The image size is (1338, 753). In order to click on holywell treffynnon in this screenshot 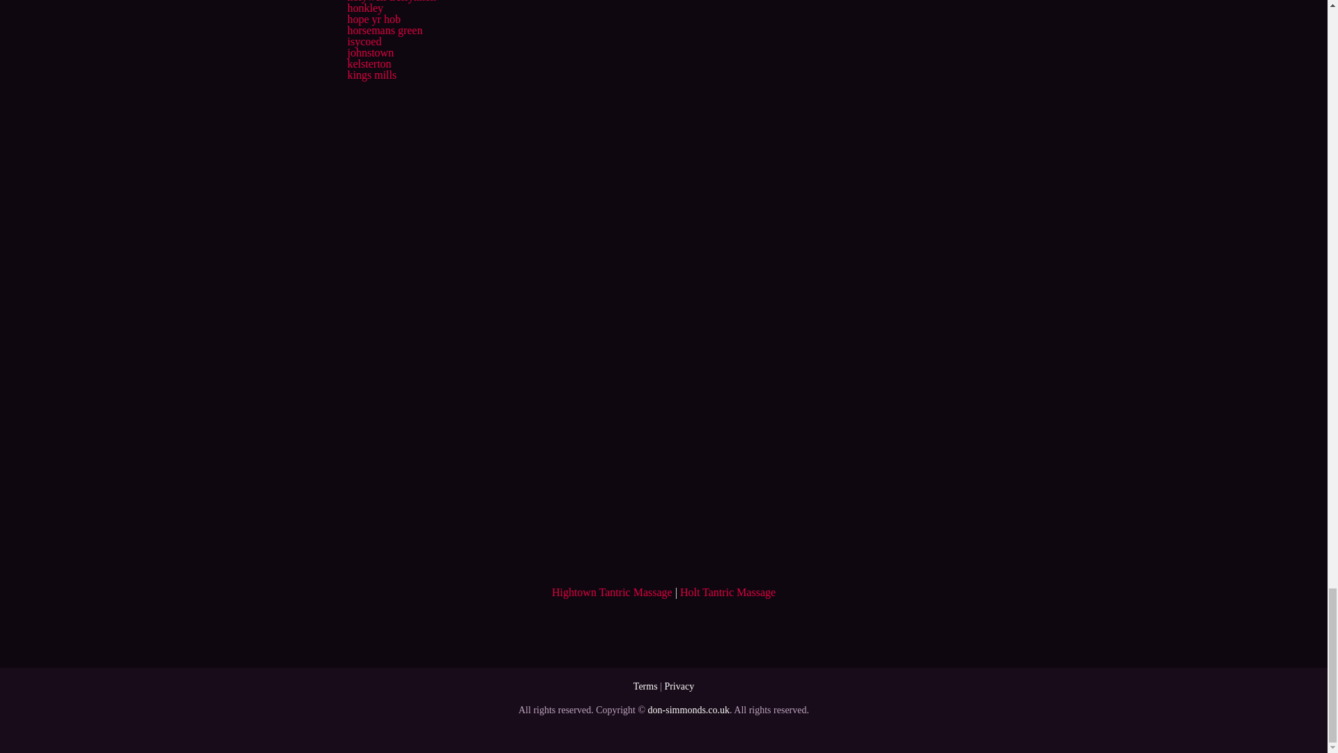, I will do `click(391, 1)`.